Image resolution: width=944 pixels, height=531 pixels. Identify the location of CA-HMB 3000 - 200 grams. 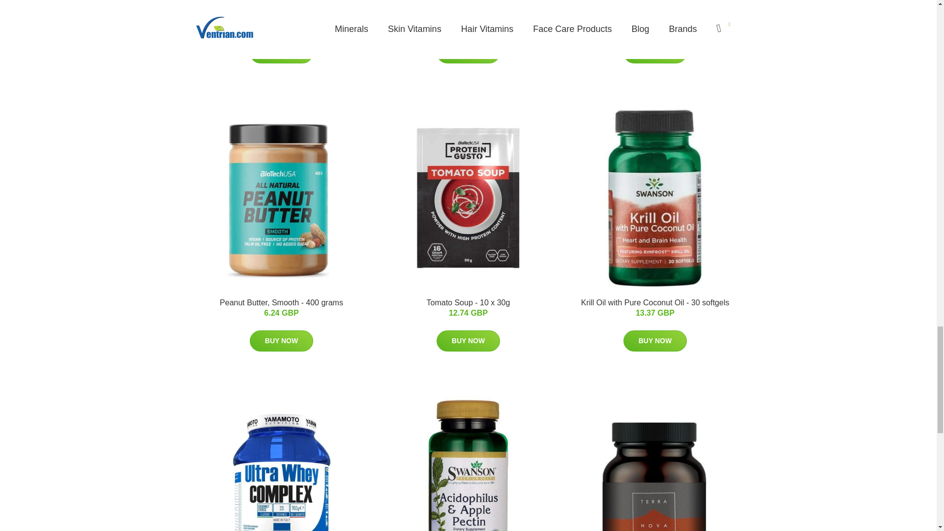
(468, 14).